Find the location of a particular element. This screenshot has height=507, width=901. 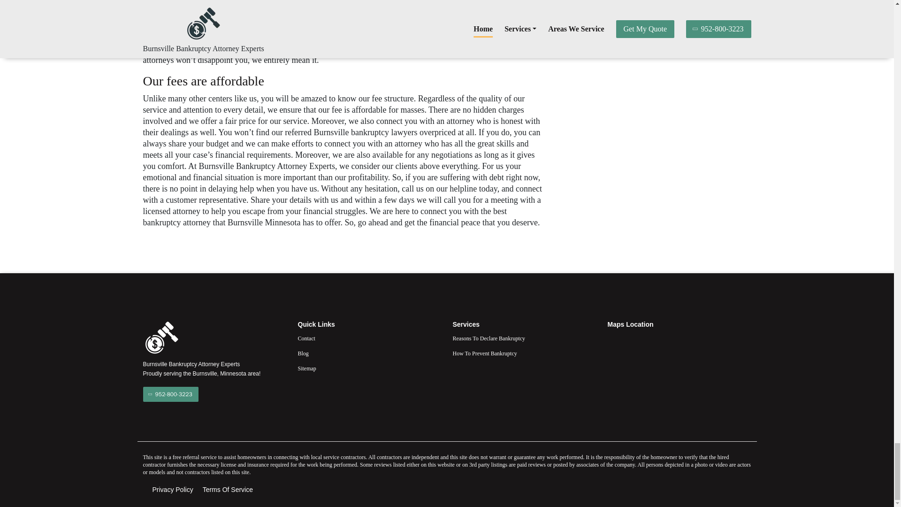

Blog is located at coordinates (369, 353).